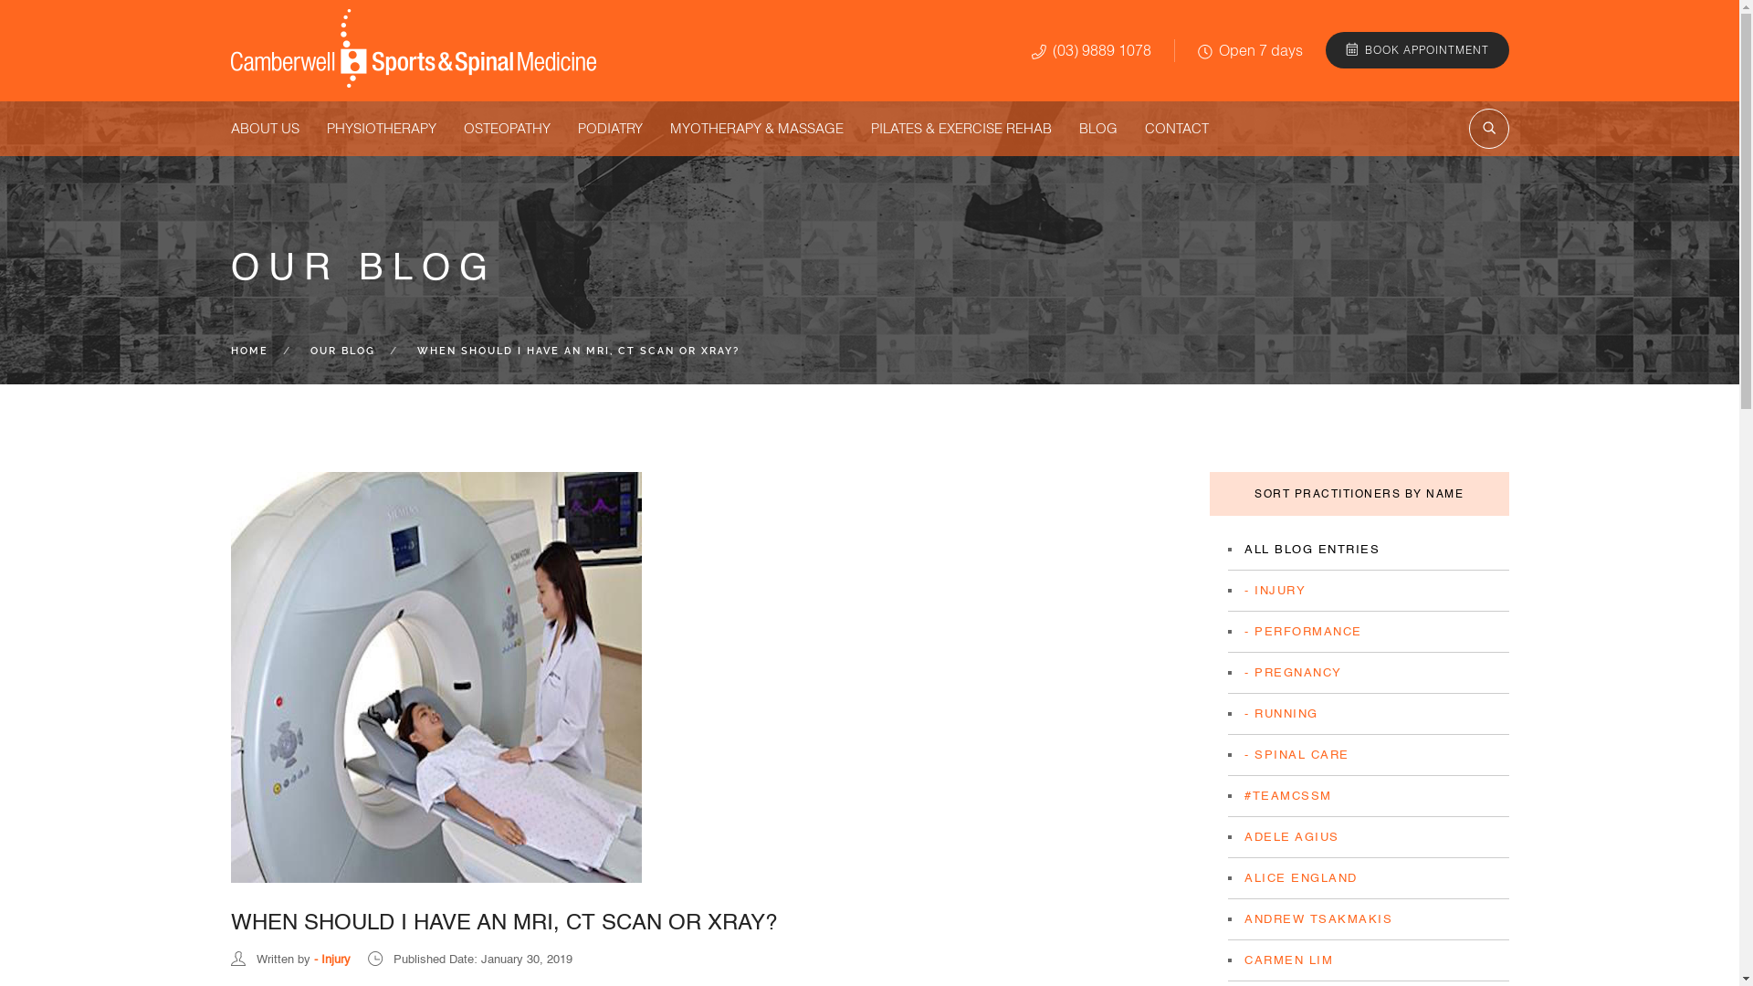  What do you see at coordinates (508, 129) in the screenshot?
I see `OSTEOPATHY` at bounding box center [508, 129].